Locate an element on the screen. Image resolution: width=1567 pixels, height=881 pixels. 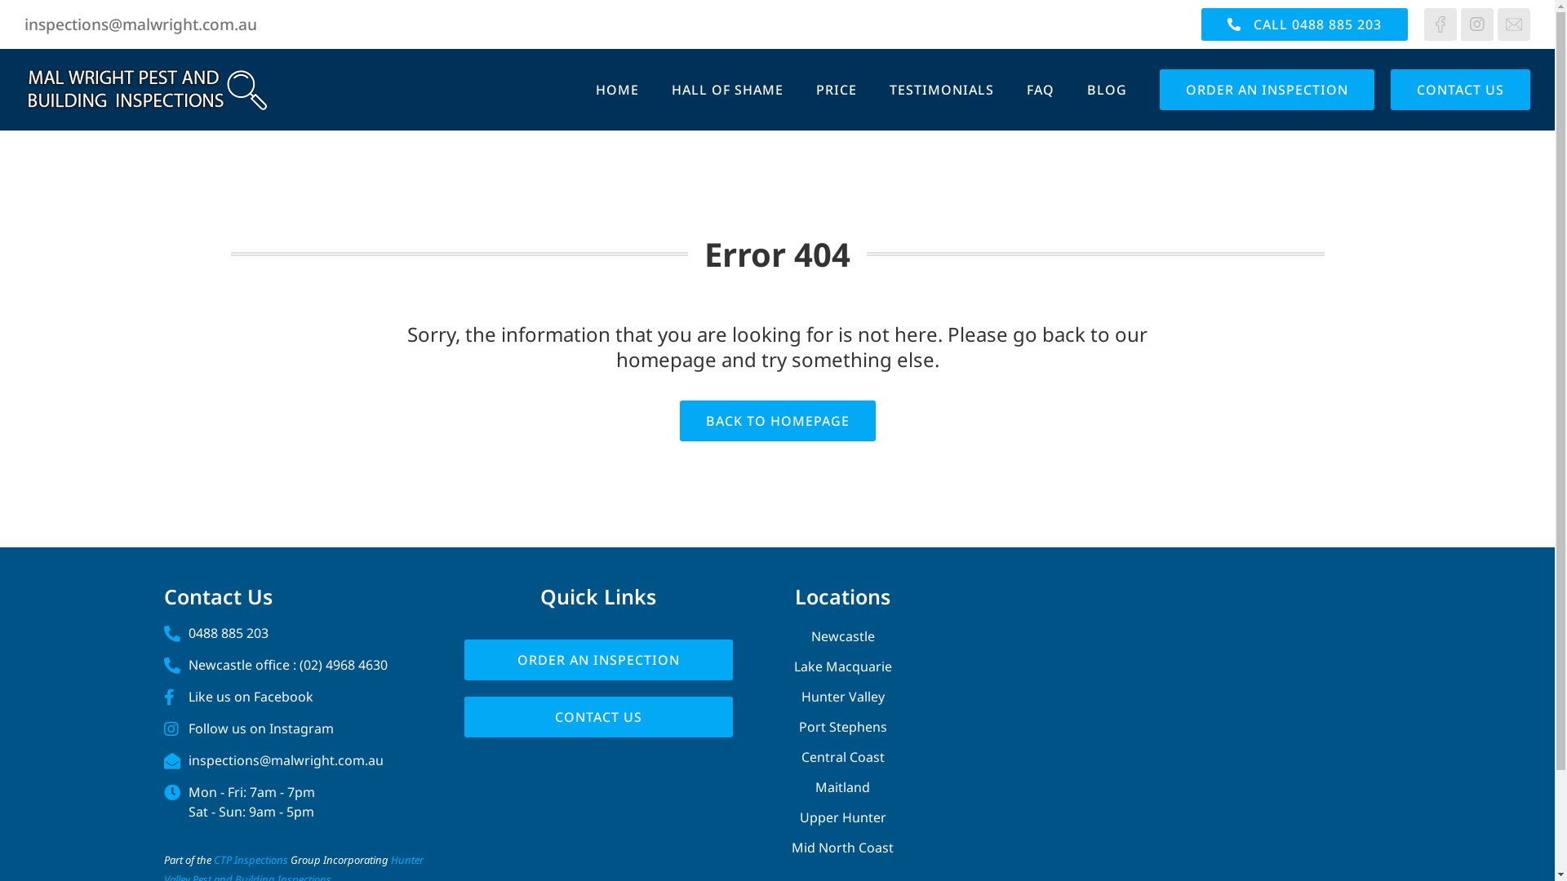
ORDER AN INSPECTION is located at coordinates (1267, 90).